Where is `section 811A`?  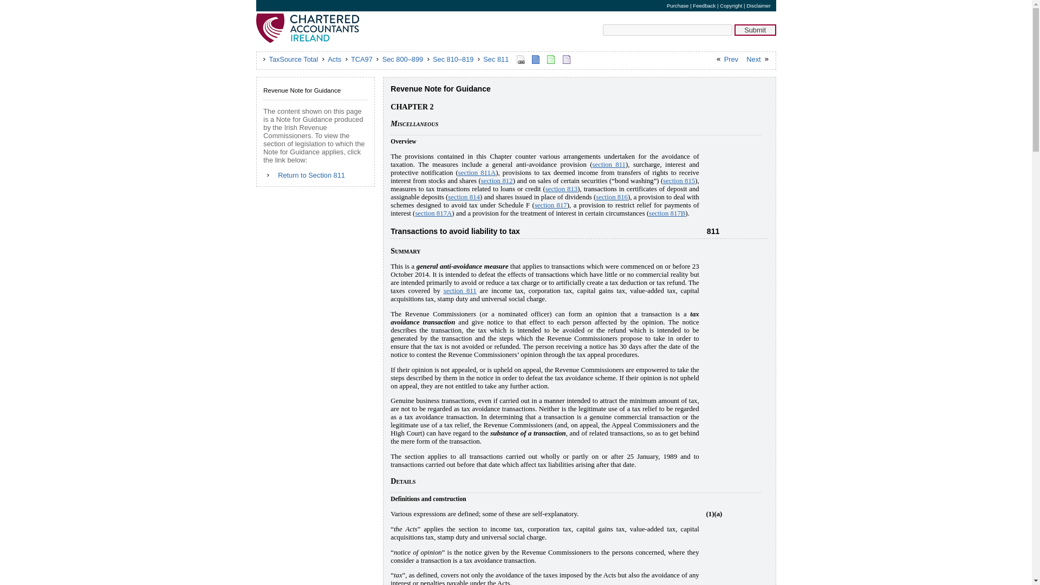 section 811A is located at coordinates (477, 173).